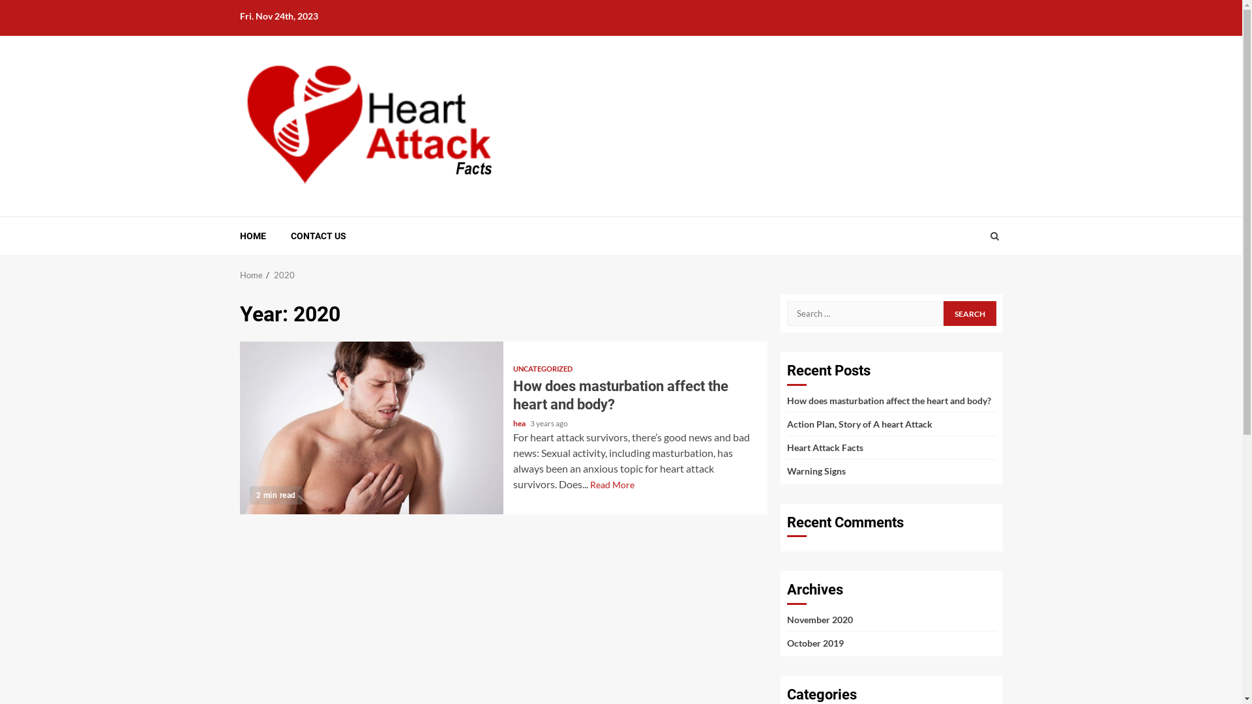 This screenshot has height=704, width=1252. Describe the element at coordinates (252, 275) in the screenshot. I see `Home` at that location.